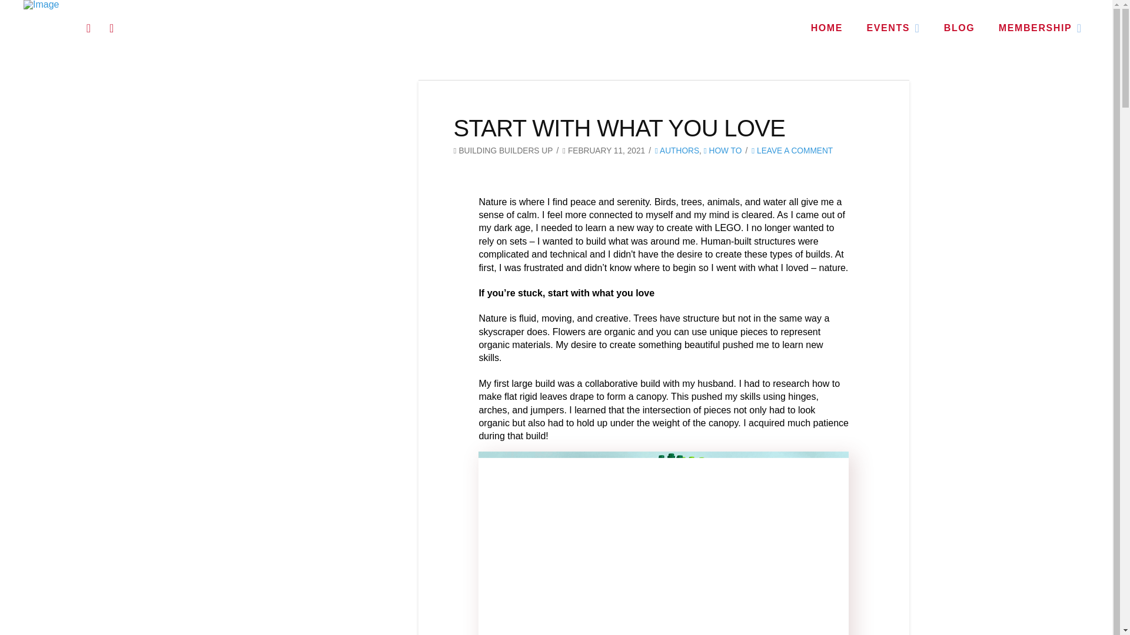  Describe the element at coordinates (677, 151) in the screenshot. I see `AUTHORS` at that location.